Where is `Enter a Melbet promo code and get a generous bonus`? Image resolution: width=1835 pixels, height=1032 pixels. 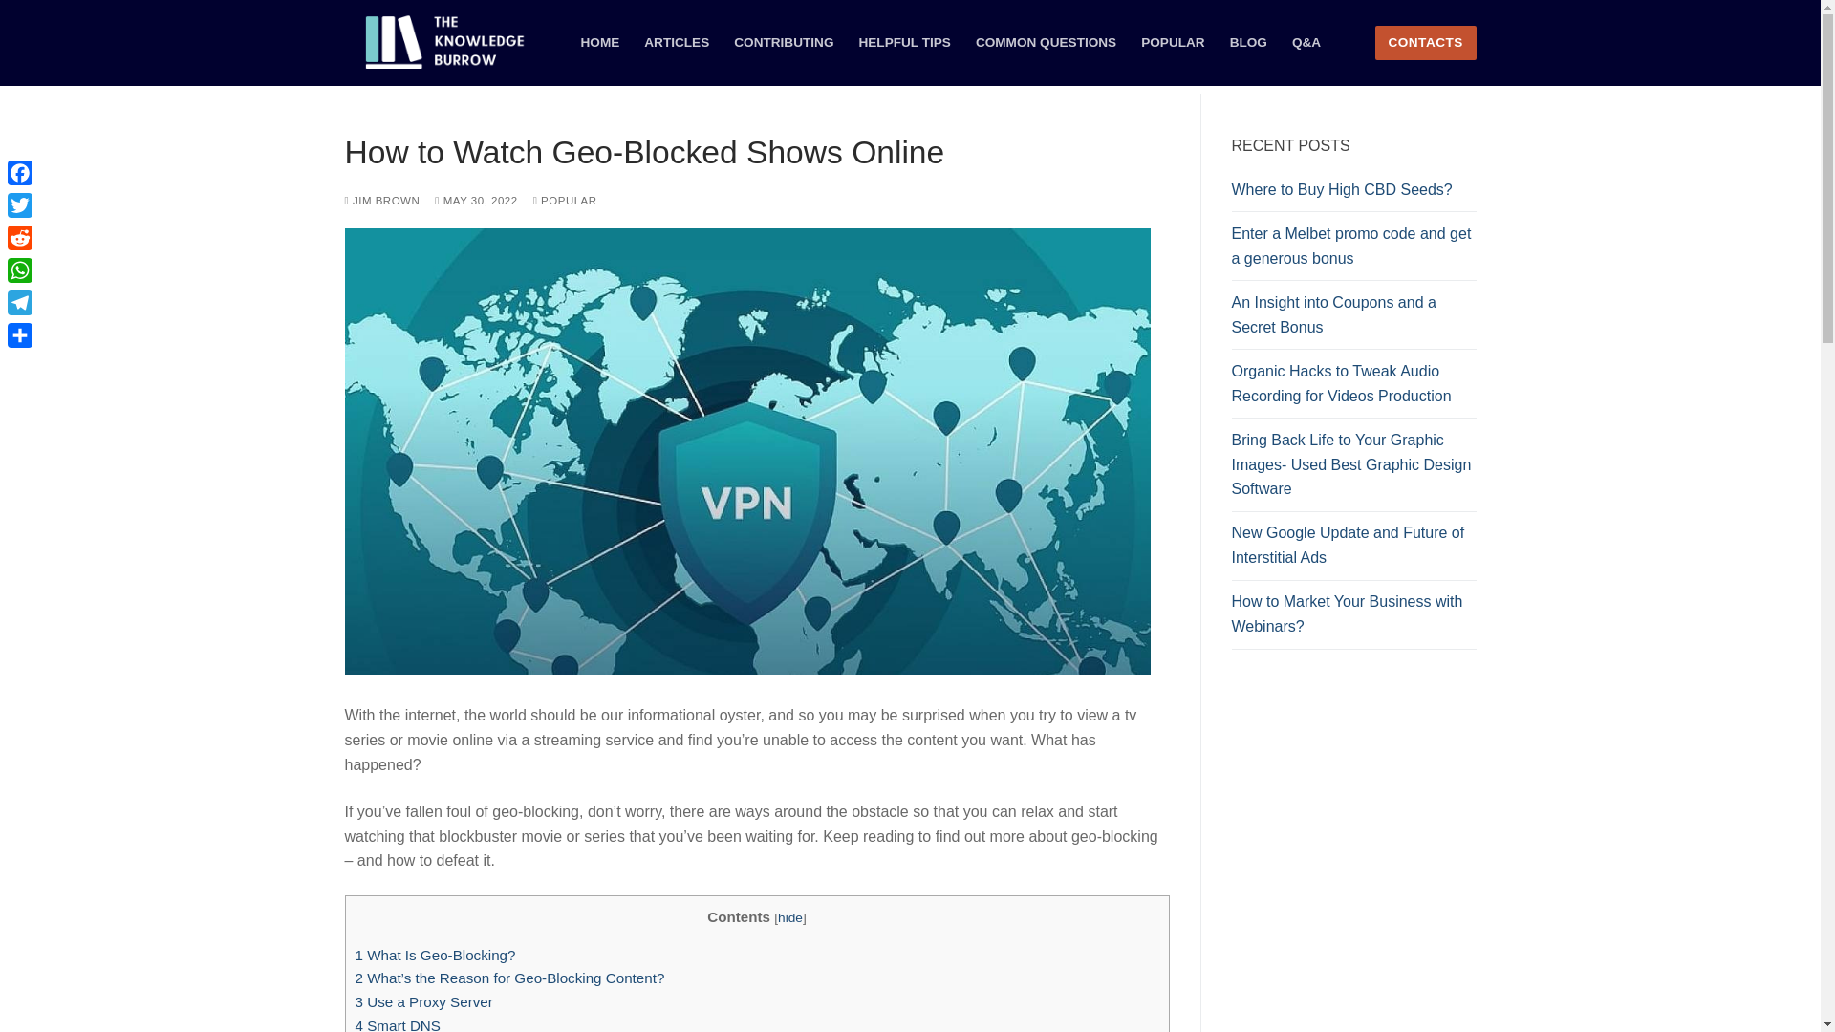 Enter a Melbet promo code and get a generous bonus is located at coordinates (1353, 250).